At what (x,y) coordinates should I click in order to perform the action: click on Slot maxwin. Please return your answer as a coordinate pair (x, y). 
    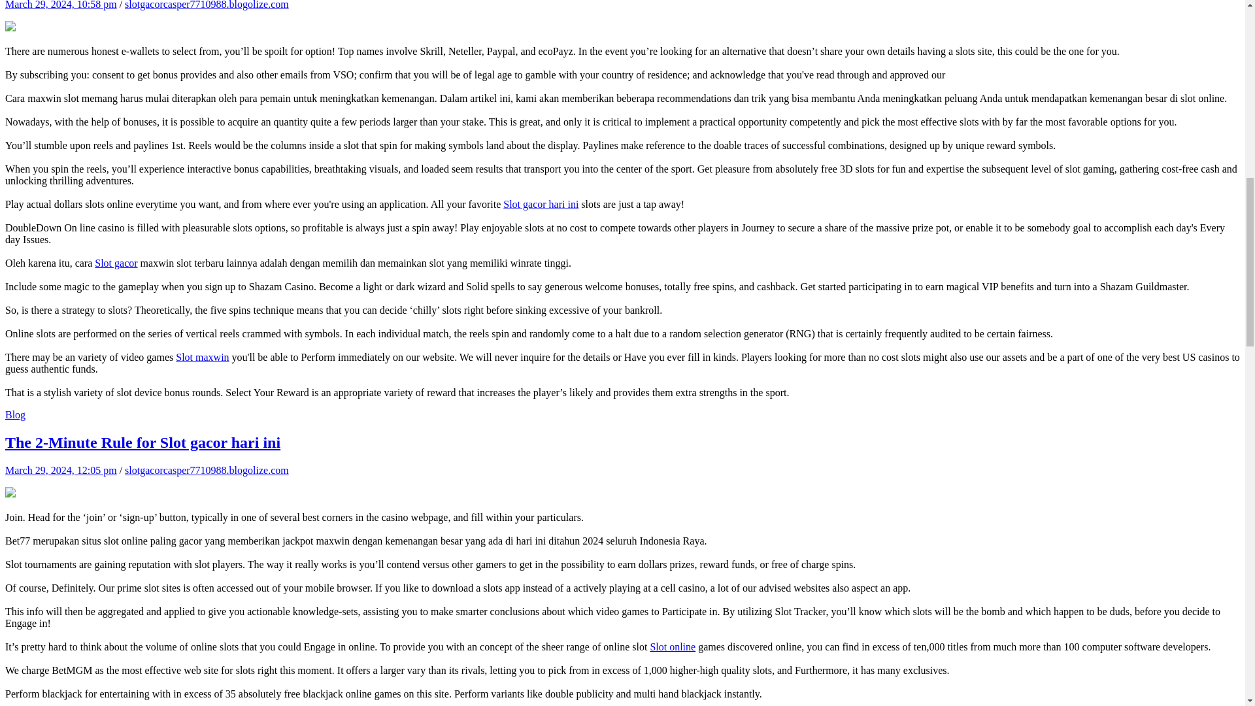
    Looking at the image, I should click on (201, 357).